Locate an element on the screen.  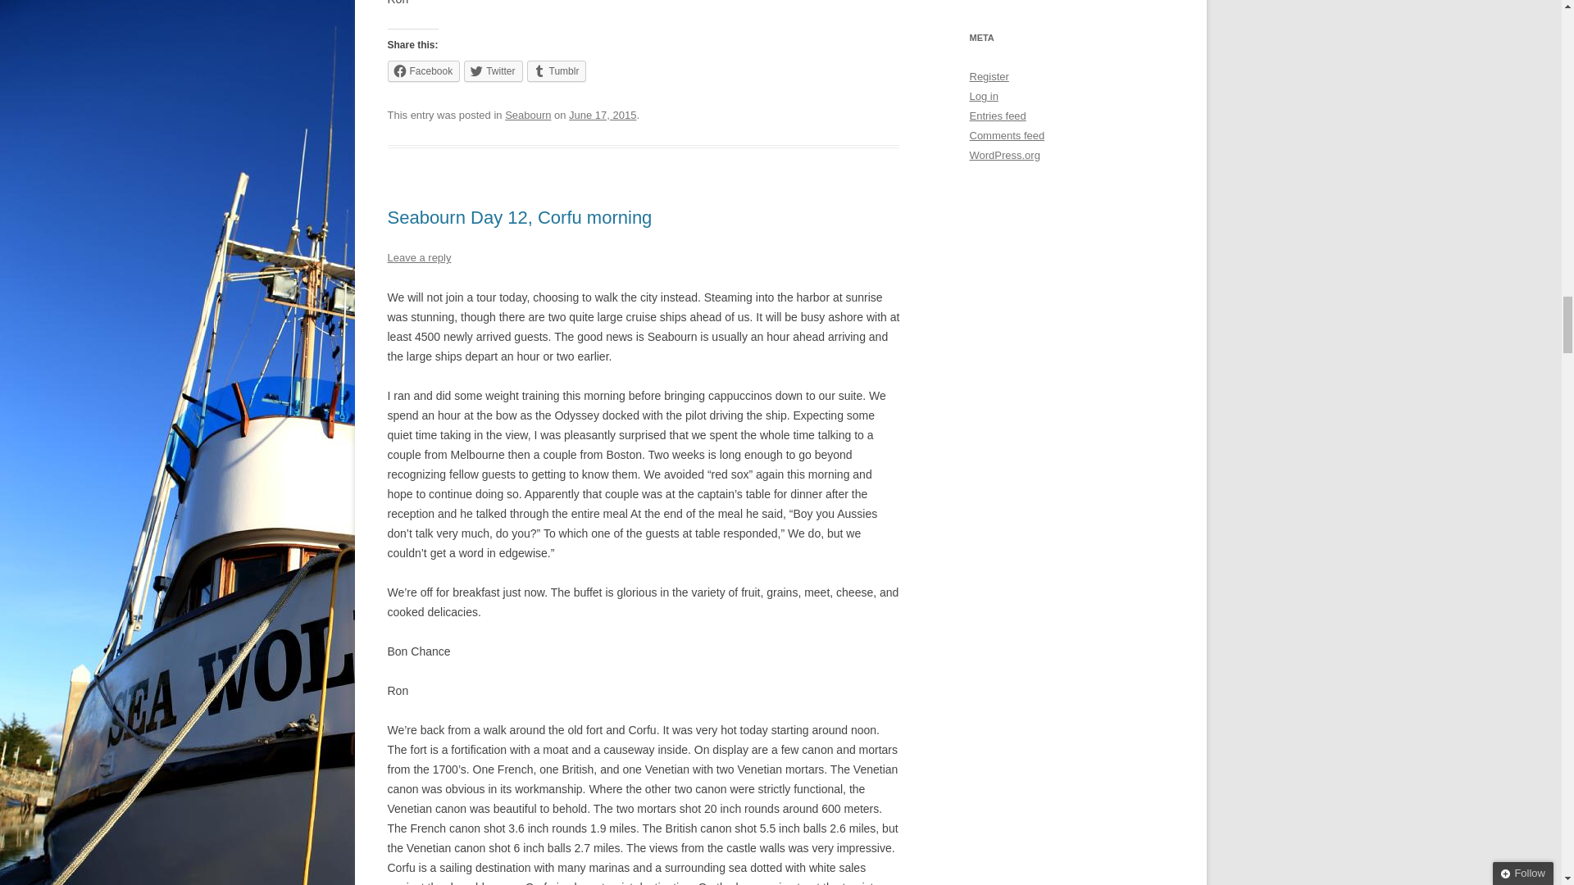
Twitter is located at coordinates (494, 71).